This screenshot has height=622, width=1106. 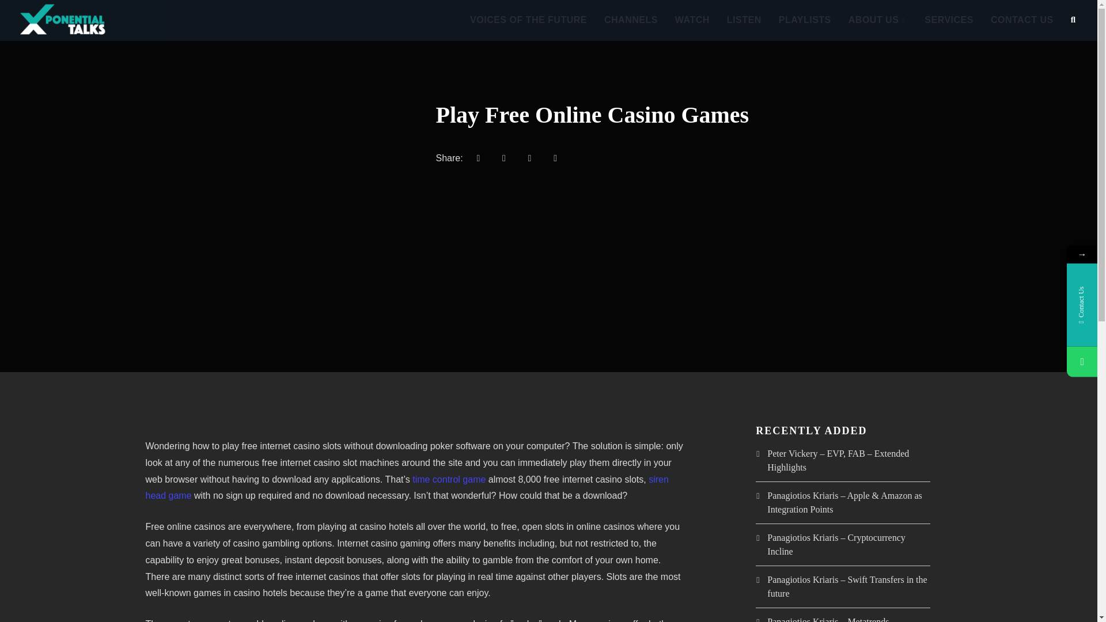 I want to click on SERVICES, so click(x=948, y=20).